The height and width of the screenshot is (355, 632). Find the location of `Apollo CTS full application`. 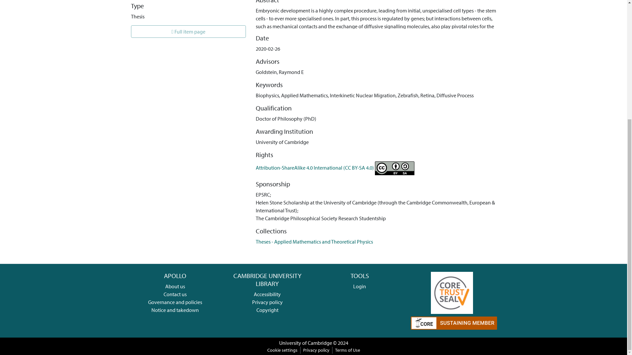

Apollo CTS full application is located at coordinates (452, 292).